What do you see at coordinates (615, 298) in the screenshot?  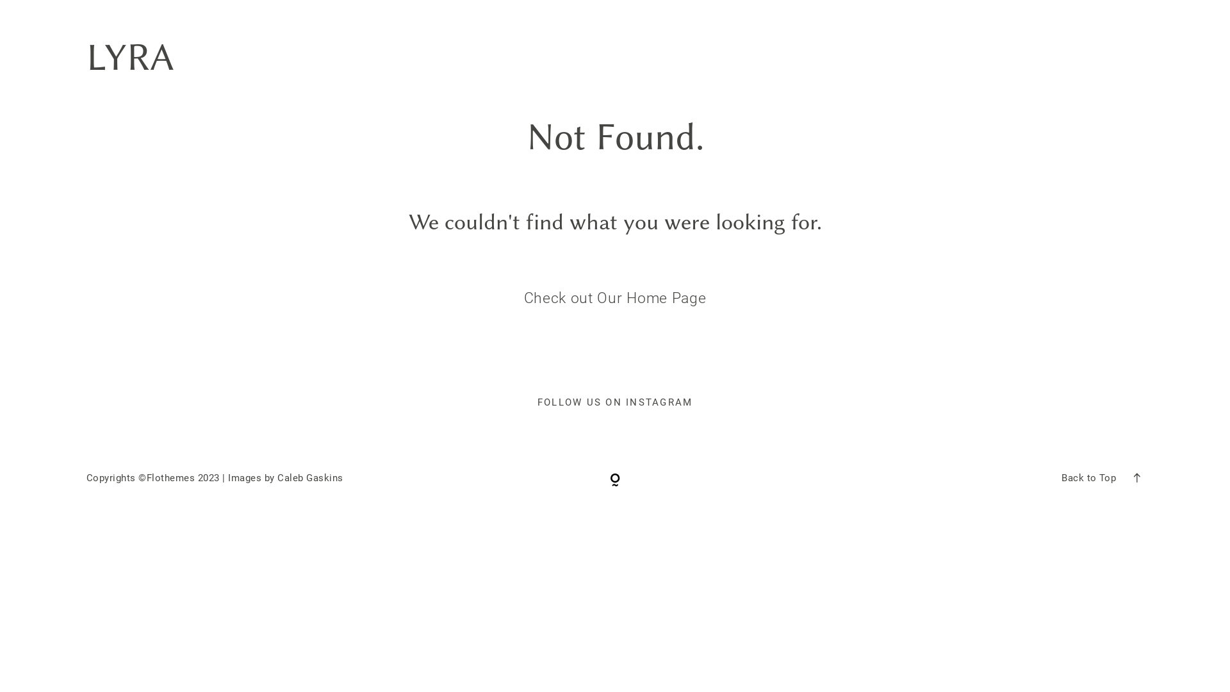 I see `Check out Our Home Page` at bounding box center [615, 298].